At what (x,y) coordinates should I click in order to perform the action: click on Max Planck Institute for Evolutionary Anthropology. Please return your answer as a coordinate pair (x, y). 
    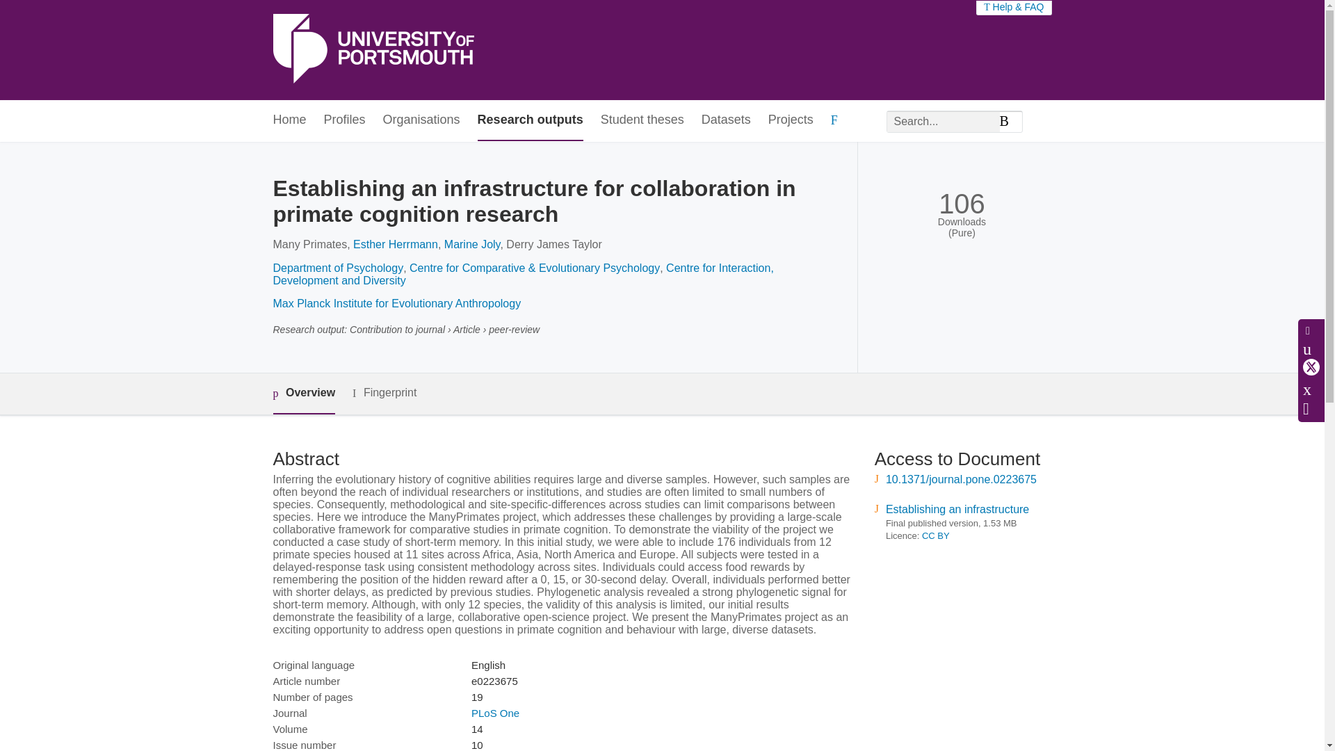
    Looking at the image, I should click on (396, 303).